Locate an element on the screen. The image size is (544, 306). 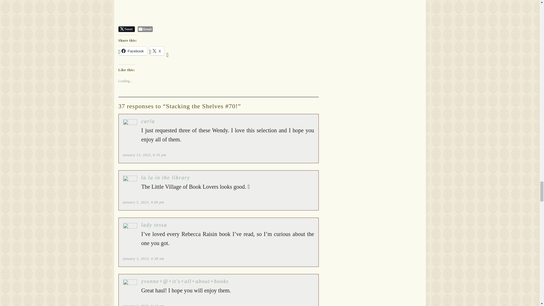
january 2, 2023, 6:13 pm is located at coordinates (143, 305).